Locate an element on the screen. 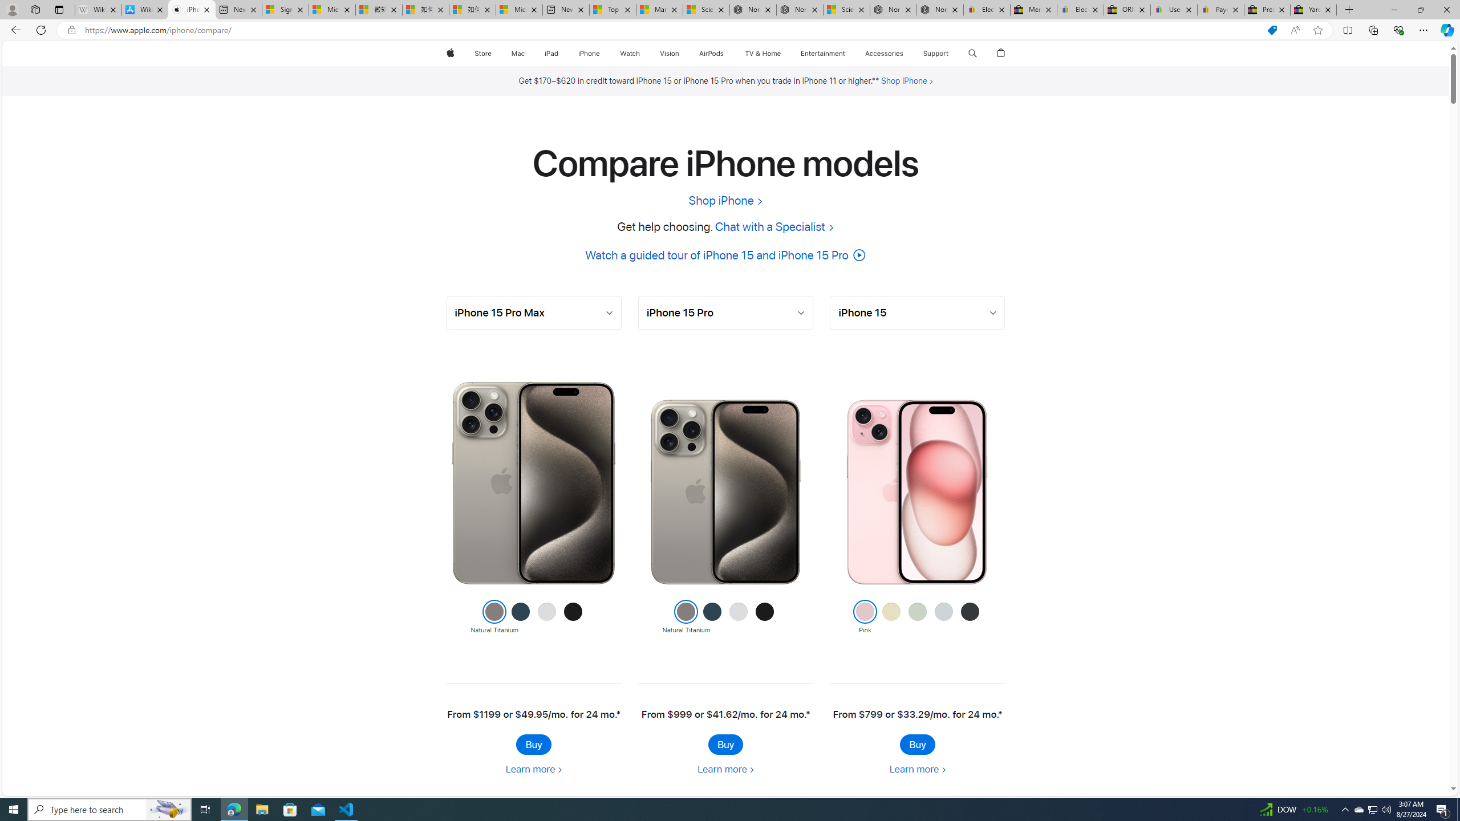  Store is located at coordinates (482, 54).